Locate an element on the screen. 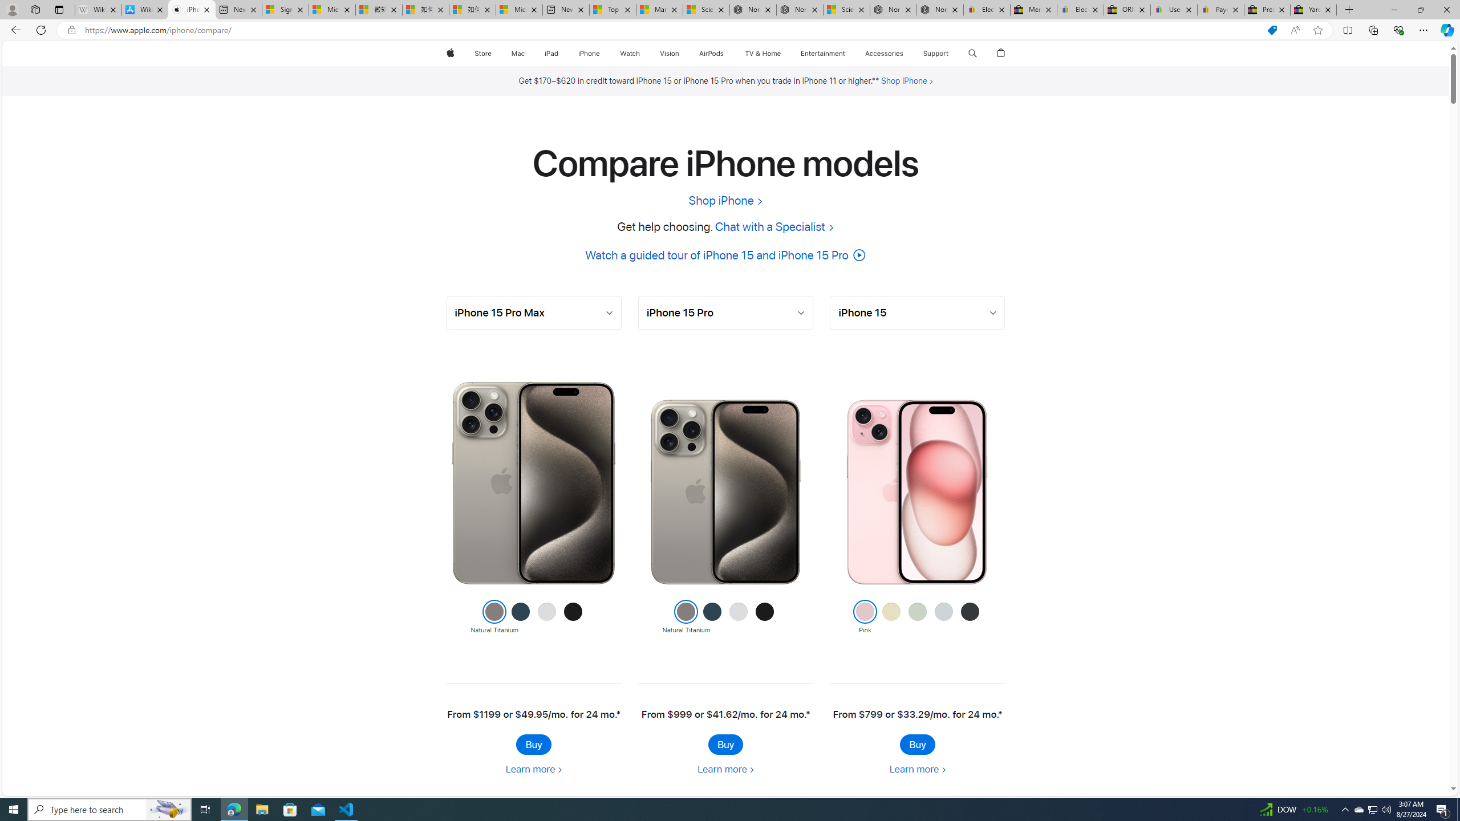  Store is located at coordinates (482, 54).